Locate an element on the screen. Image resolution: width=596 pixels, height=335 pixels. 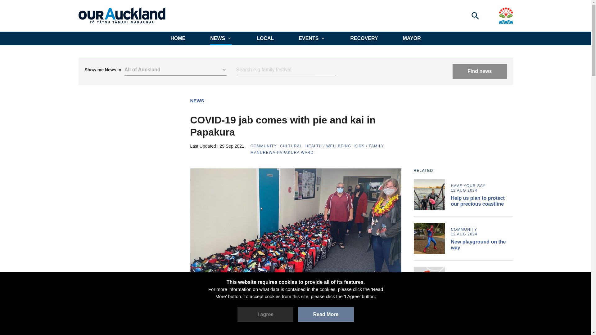
NEWS is located at coordinates (197, 100).